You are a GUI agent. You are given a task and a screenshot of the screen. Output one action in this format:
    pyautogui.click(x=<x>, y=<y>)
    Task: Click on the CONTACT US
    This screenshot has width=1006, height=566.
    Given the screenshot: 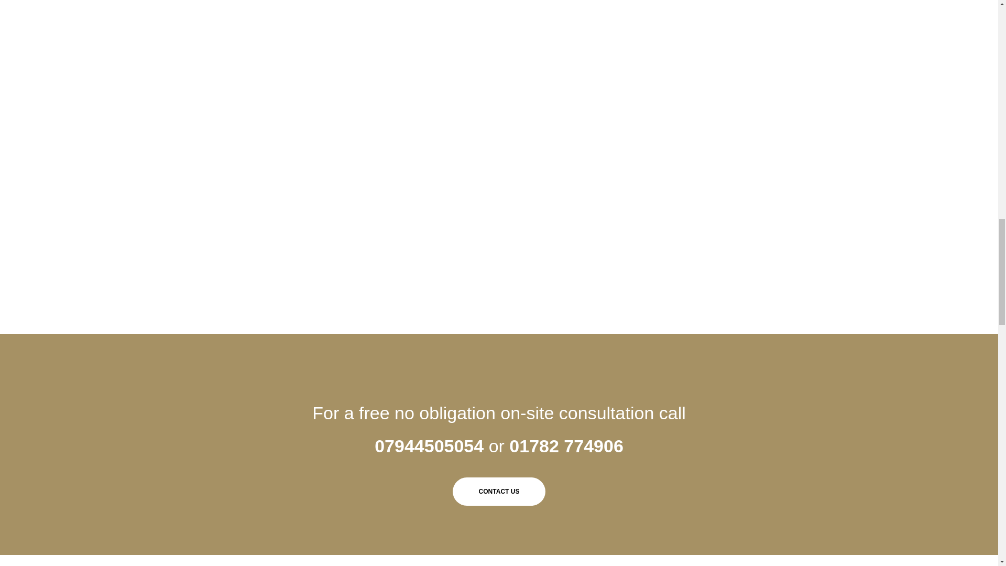 What is the action you would take?
    pyautogui.click(x=499, y=492)
    